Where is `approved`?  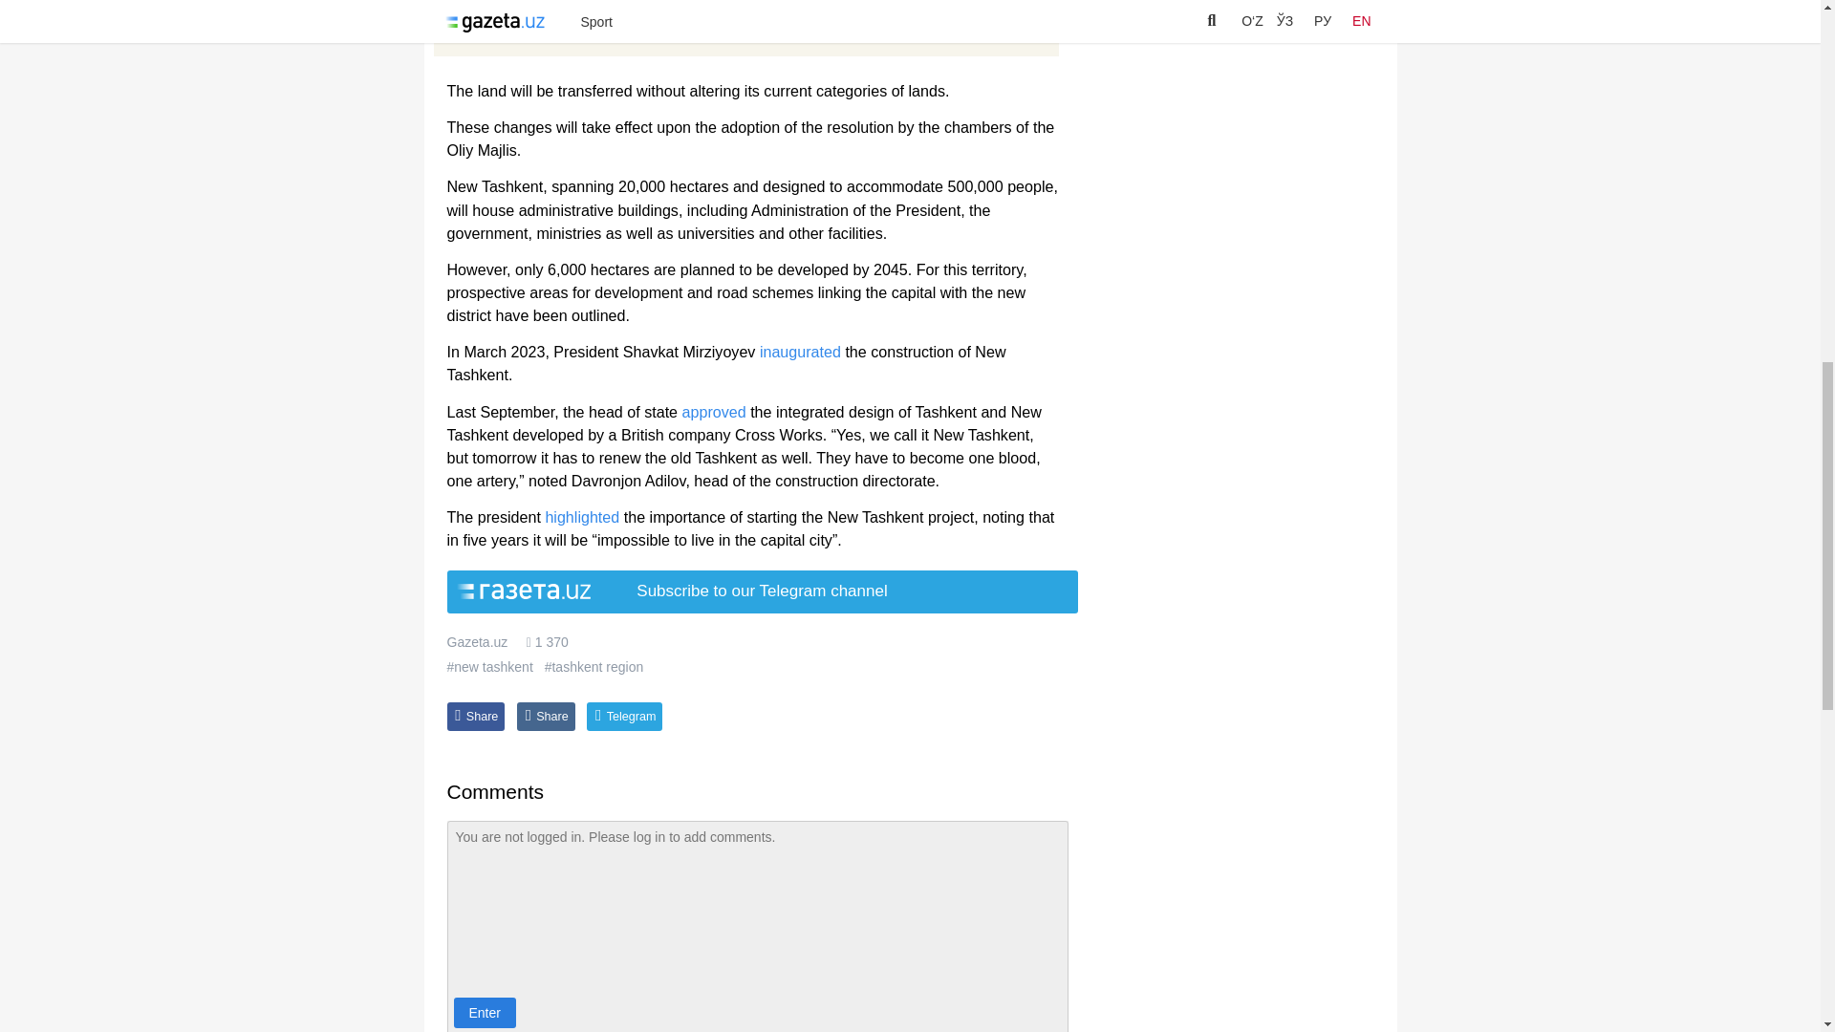
approved is located at coordinates (715, 411).